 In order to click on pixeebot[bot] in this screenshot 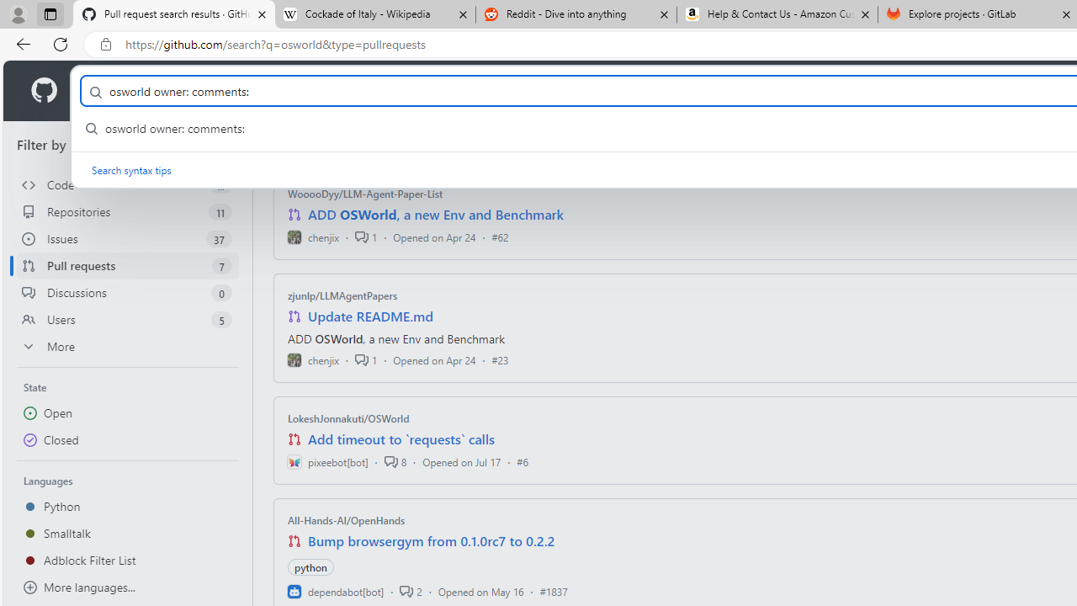, I will do `click(327, 461)`.